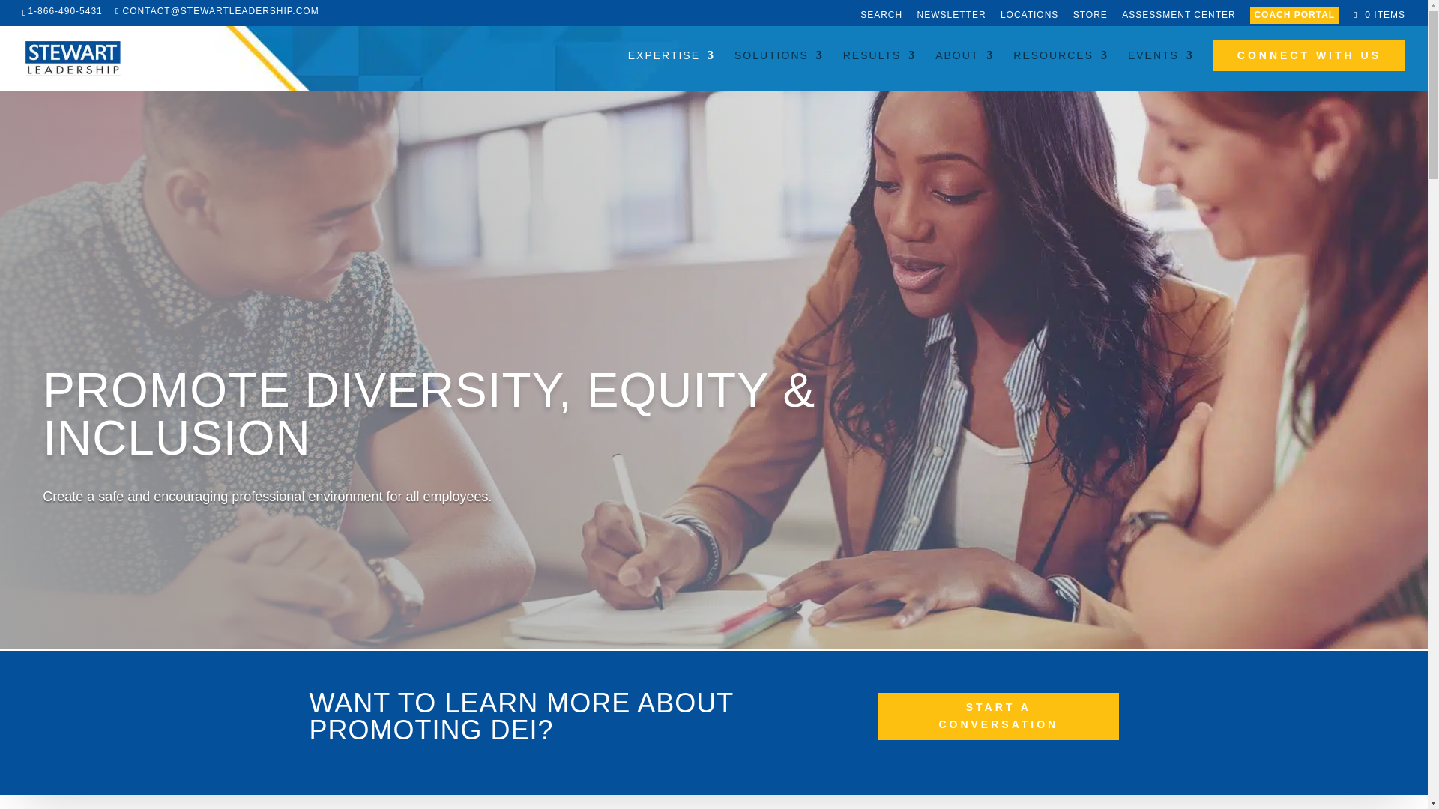 Image resolution: width=1439 pixels, height=809 pixels. Describe the element at coordinates (672, 67) in the screenshot. I see `EXPERTISE` at that location.